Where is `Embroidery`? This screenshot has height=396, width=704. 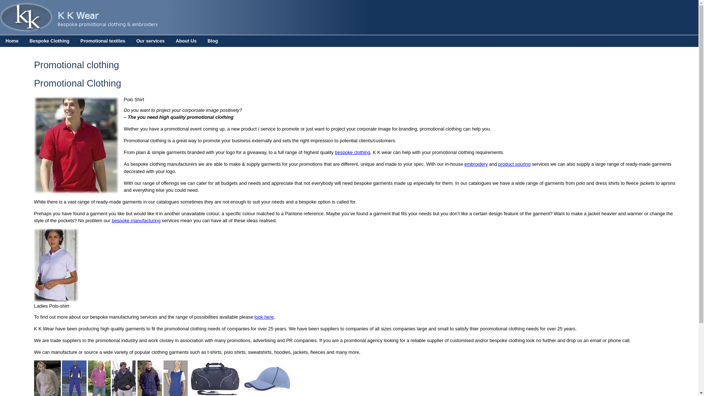 Embroidery is located at coordinates (476, 164).